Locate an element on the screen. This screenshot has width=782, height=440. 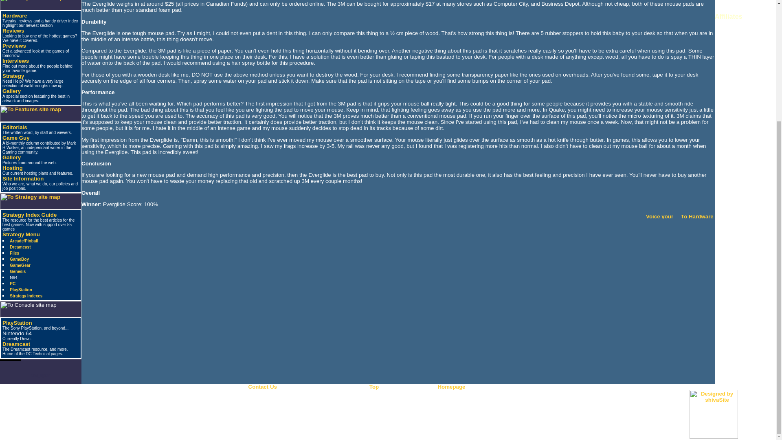
PlayStation is located at coordinates (17, 323).